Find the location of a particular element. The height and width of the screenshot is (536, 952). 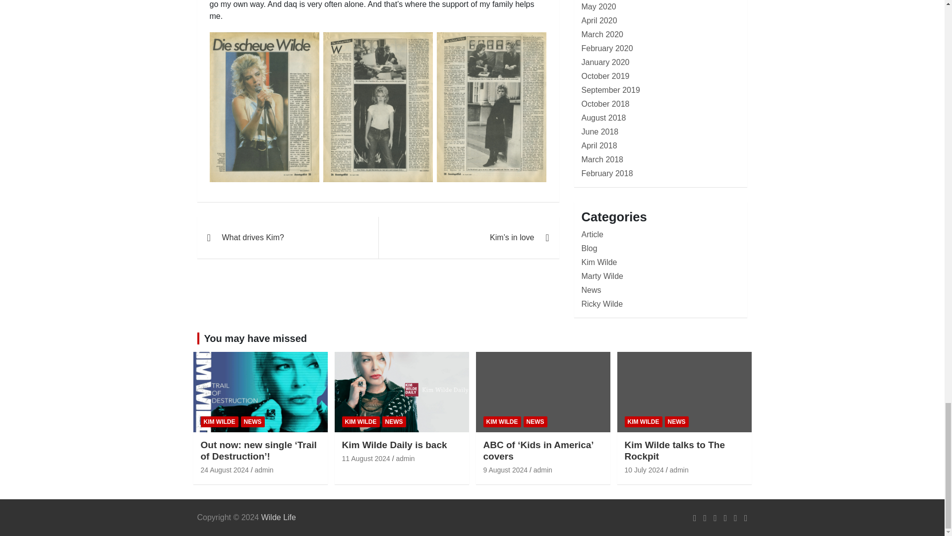

Kim Wilde talks to The Rockpit is located at coordinates (644, 469).